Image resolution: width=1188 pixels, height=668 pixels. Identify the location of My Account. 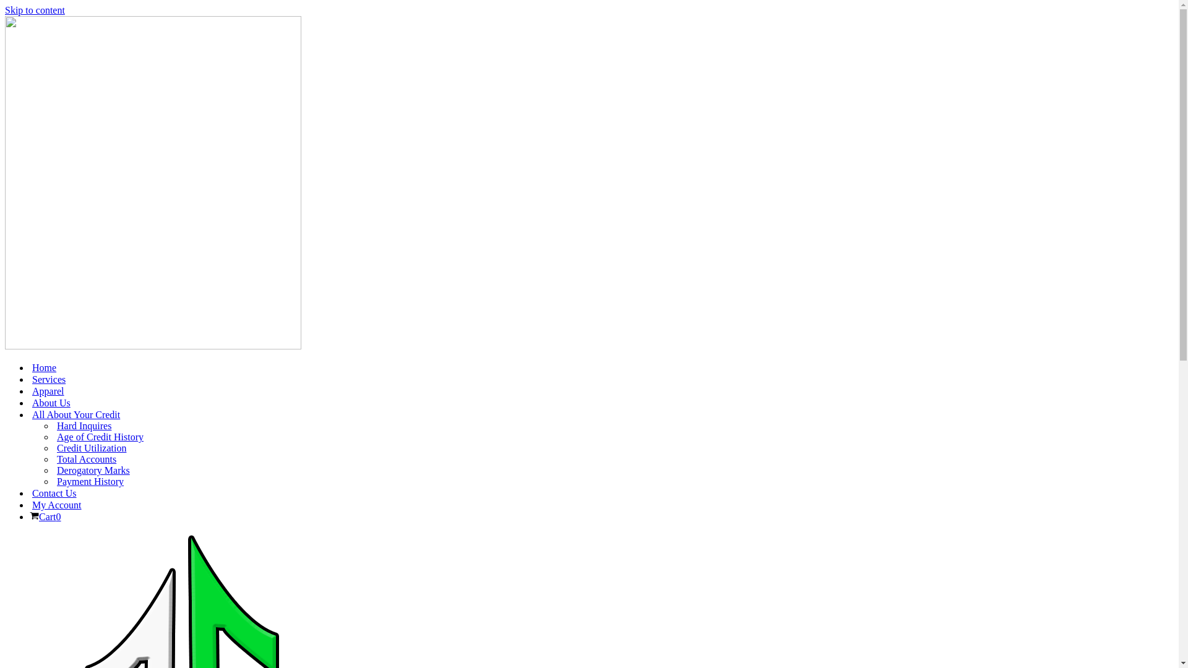
(57, 505).